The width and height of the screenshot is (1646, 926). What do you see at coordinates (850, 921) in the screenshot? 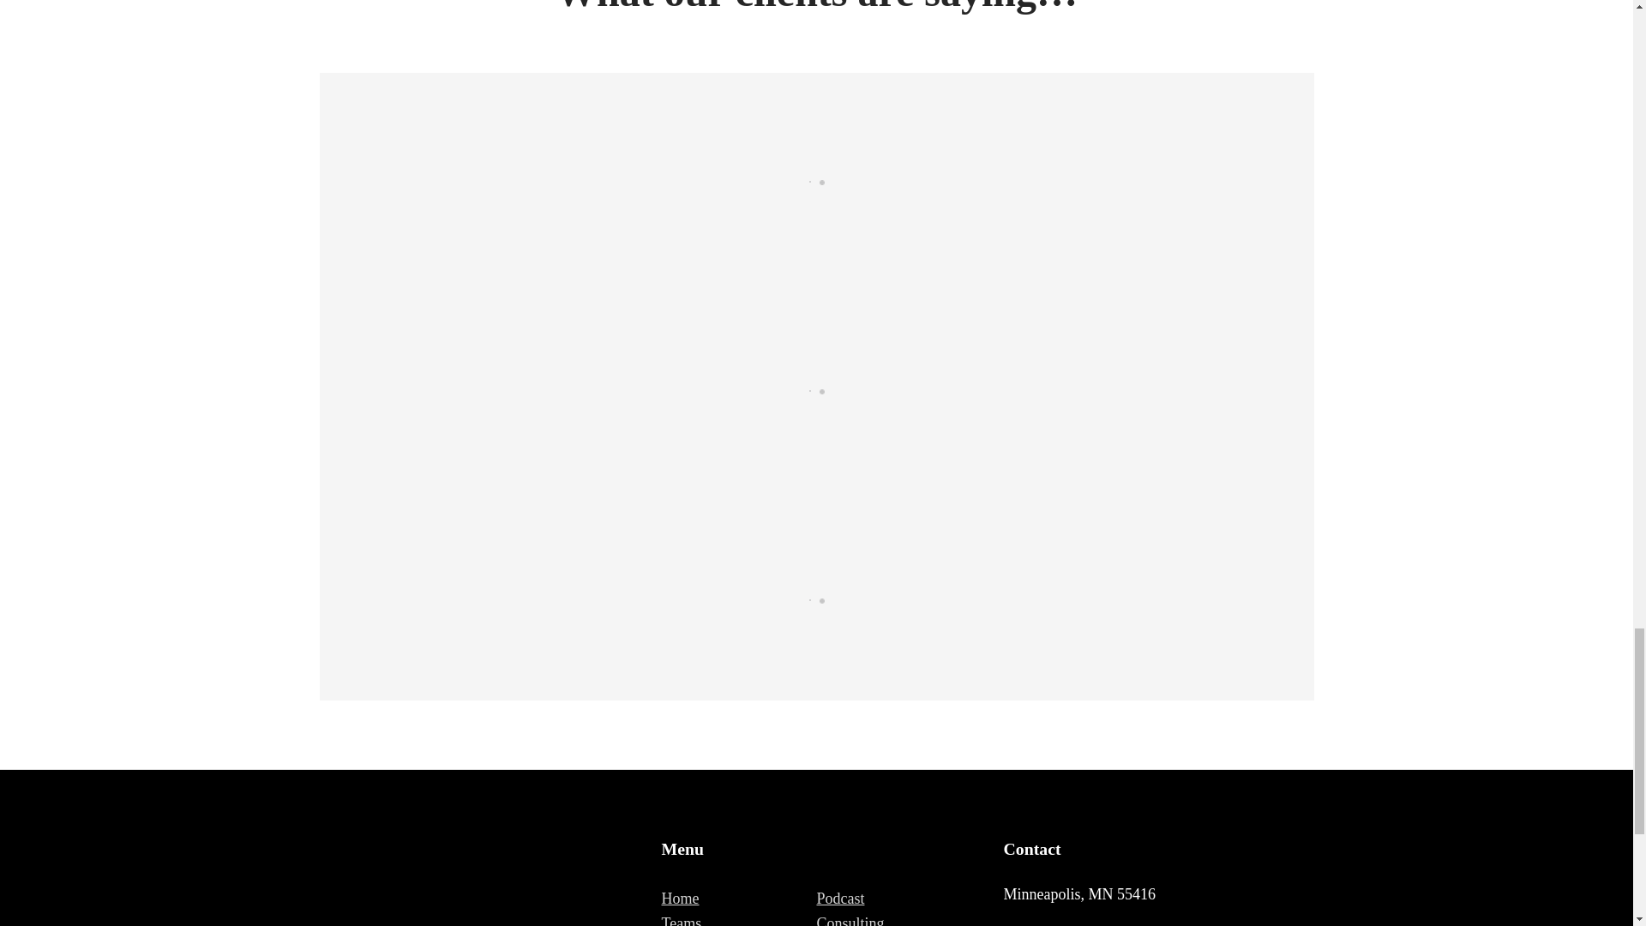
I see `Consulting` at bounding box center [850, 921].